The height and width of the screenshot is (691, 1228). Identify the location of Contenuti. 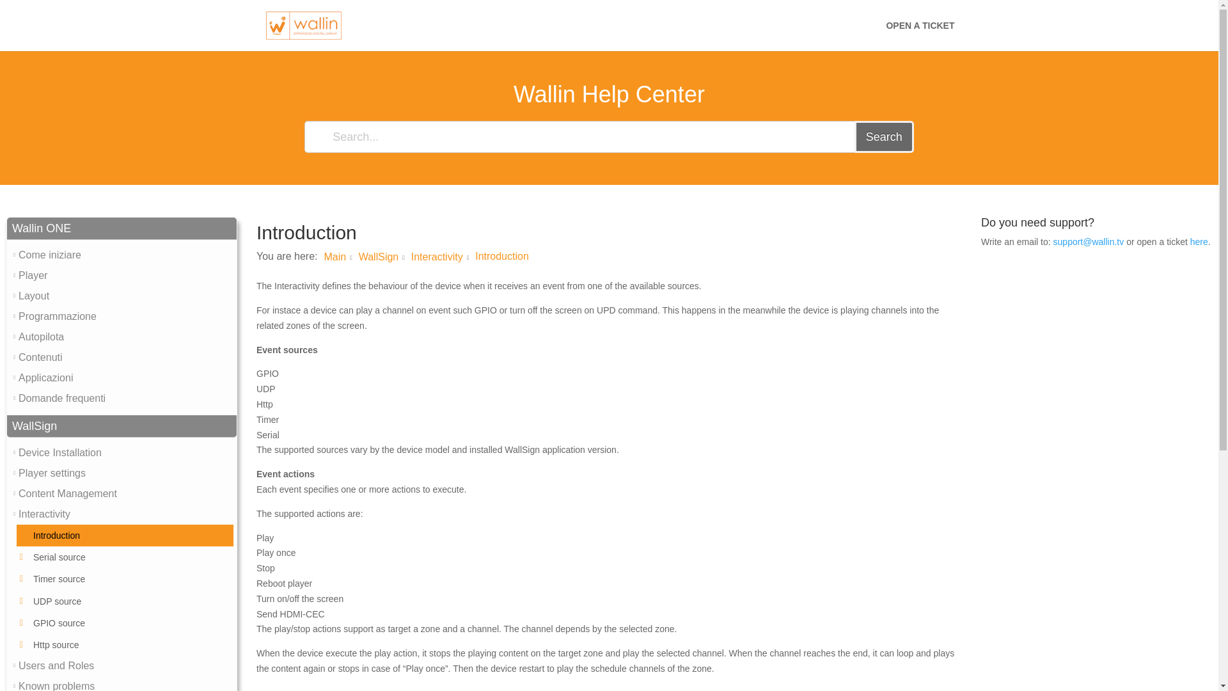
(40, 357).